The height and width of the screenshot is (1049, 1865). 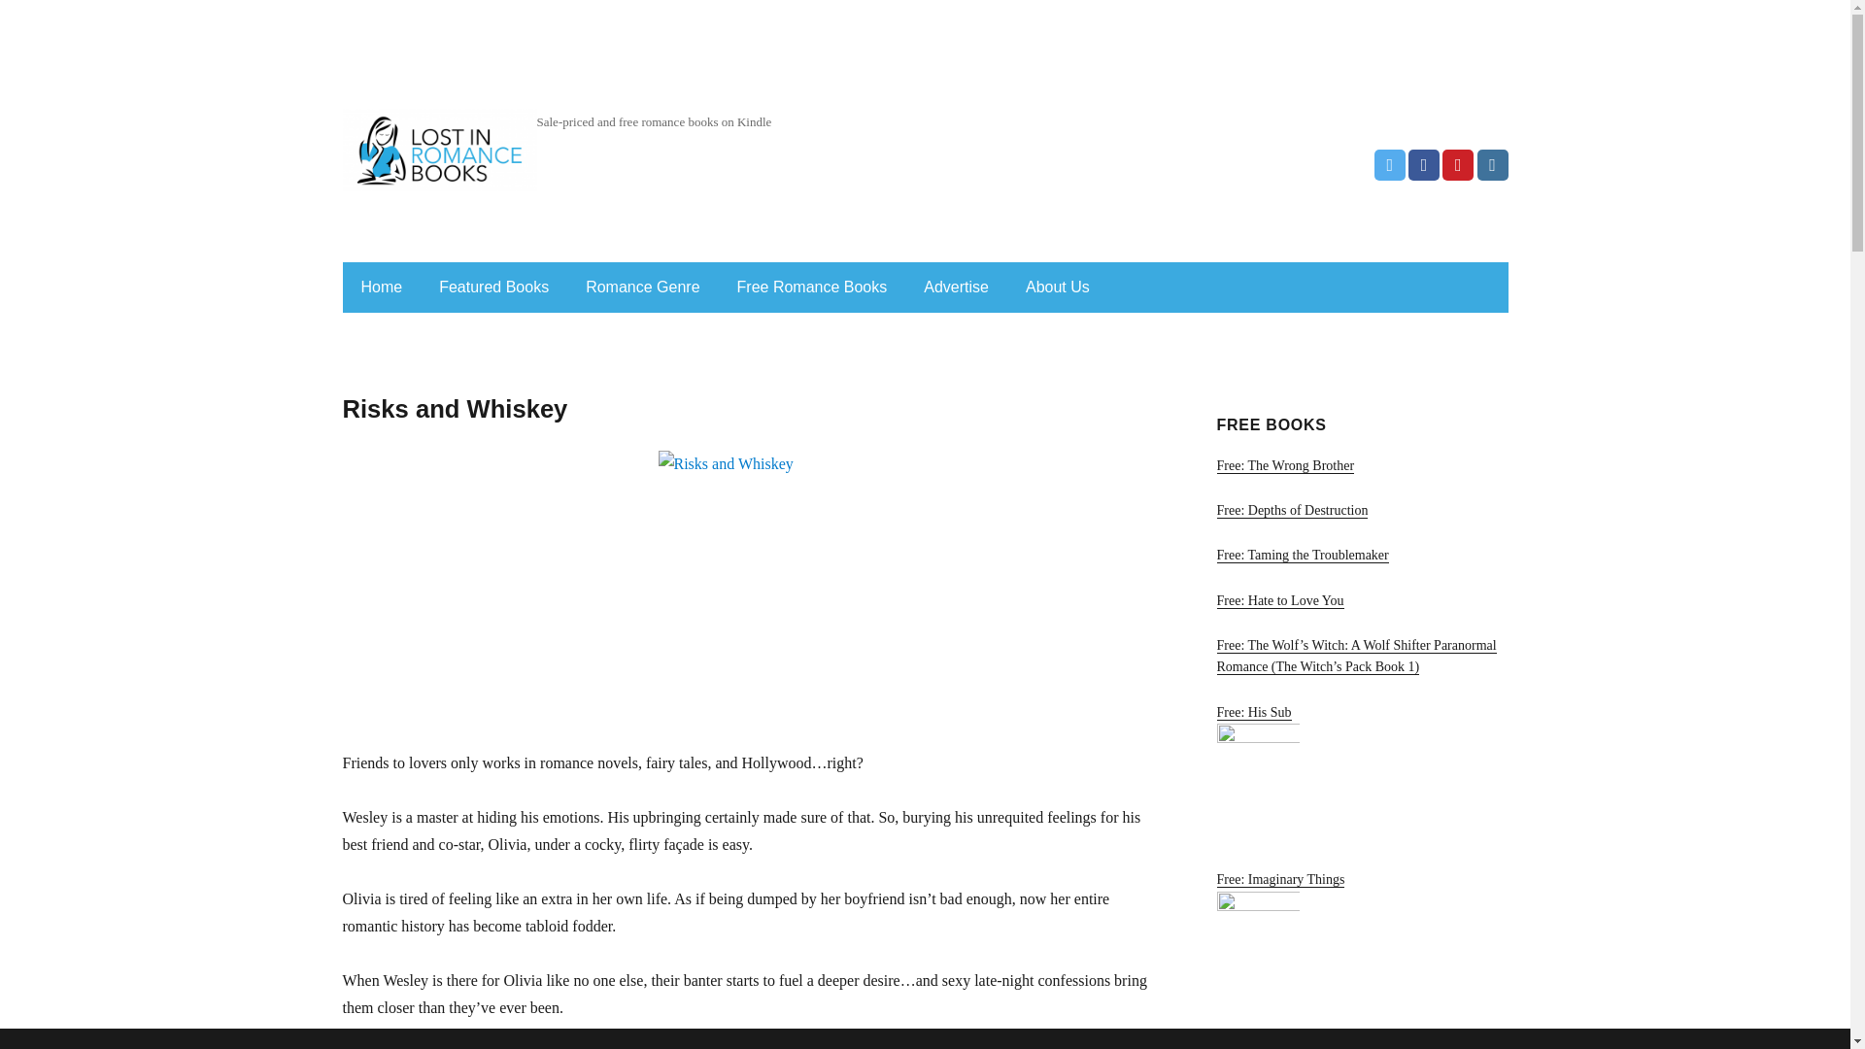 I want to click on Free: His Sub, so click(x=1361, y=775).